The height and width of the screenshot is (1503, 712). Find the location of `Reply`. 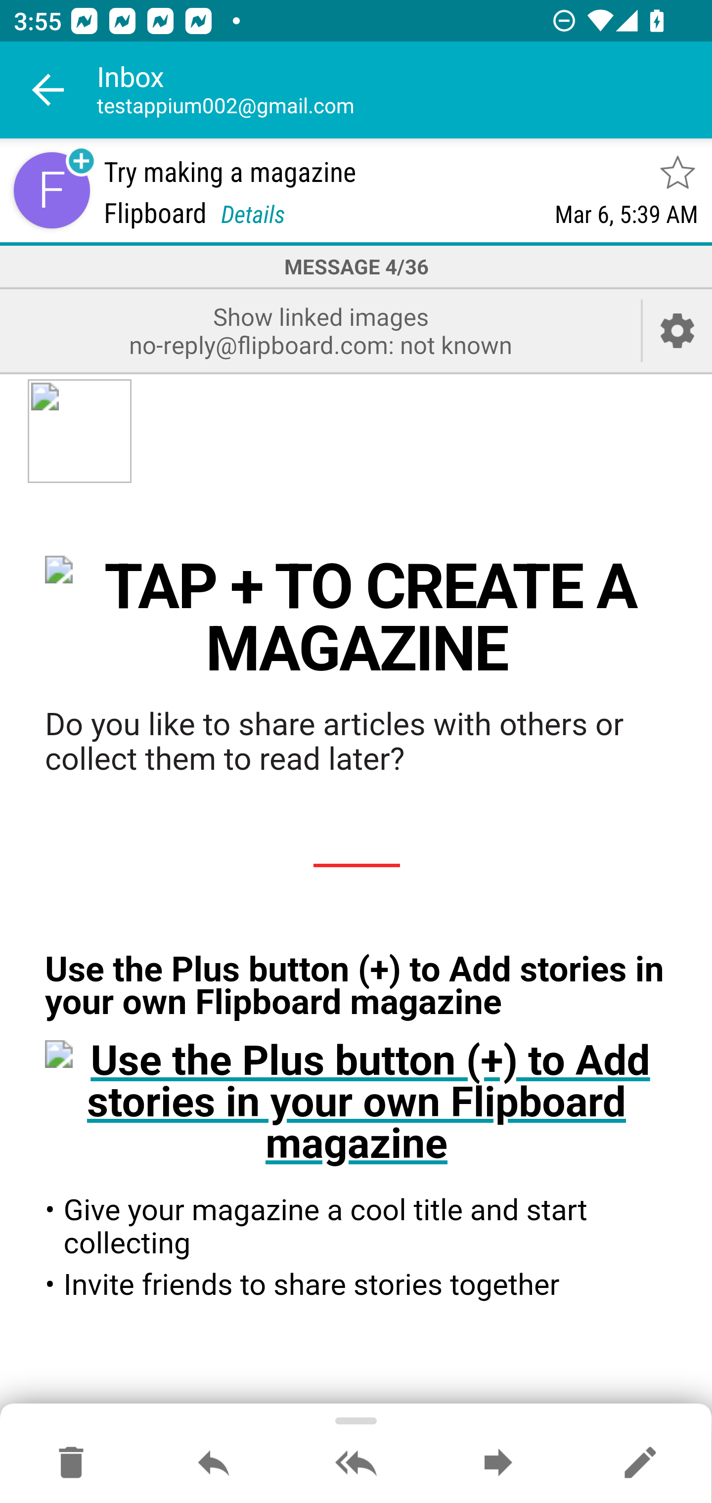

Reply is located at coordinates (214, 1463).